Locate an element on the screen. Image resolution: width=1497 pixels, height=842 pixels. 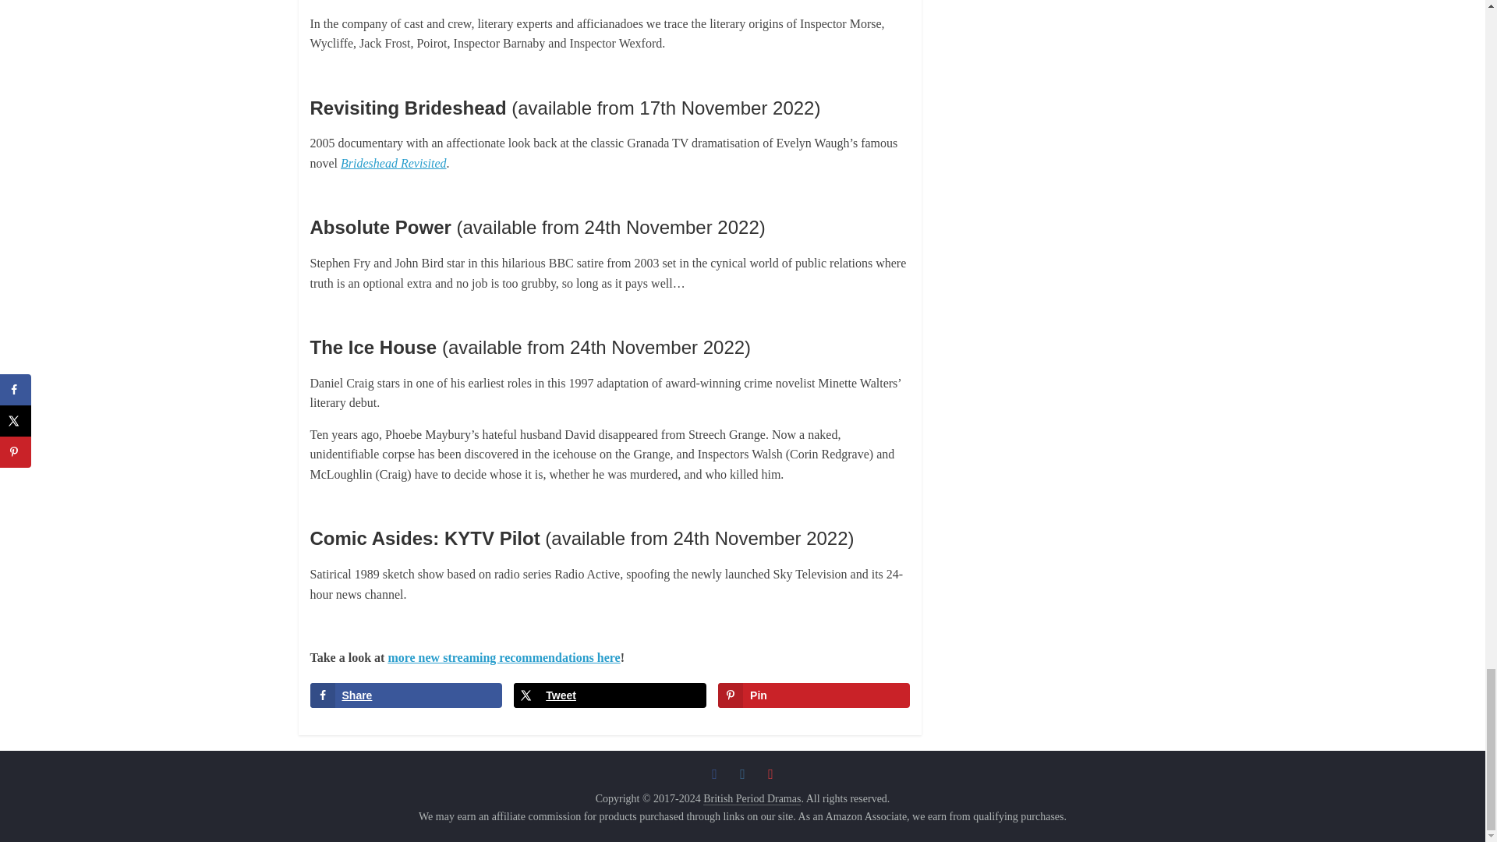
Tweet is located at coordinates (609, 695).